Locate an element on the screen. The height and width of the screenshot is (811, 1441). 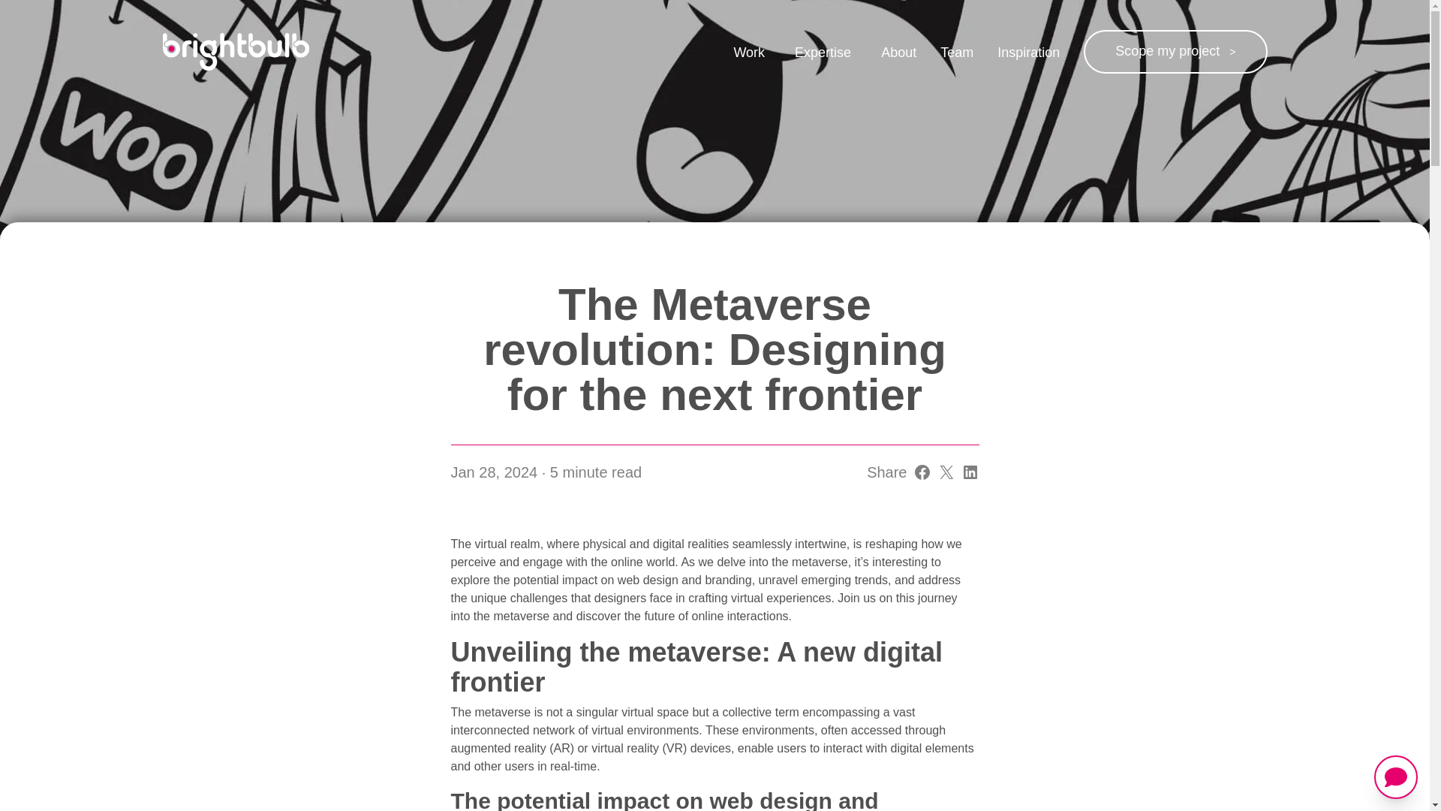
About is located at coordinates (898, 53).